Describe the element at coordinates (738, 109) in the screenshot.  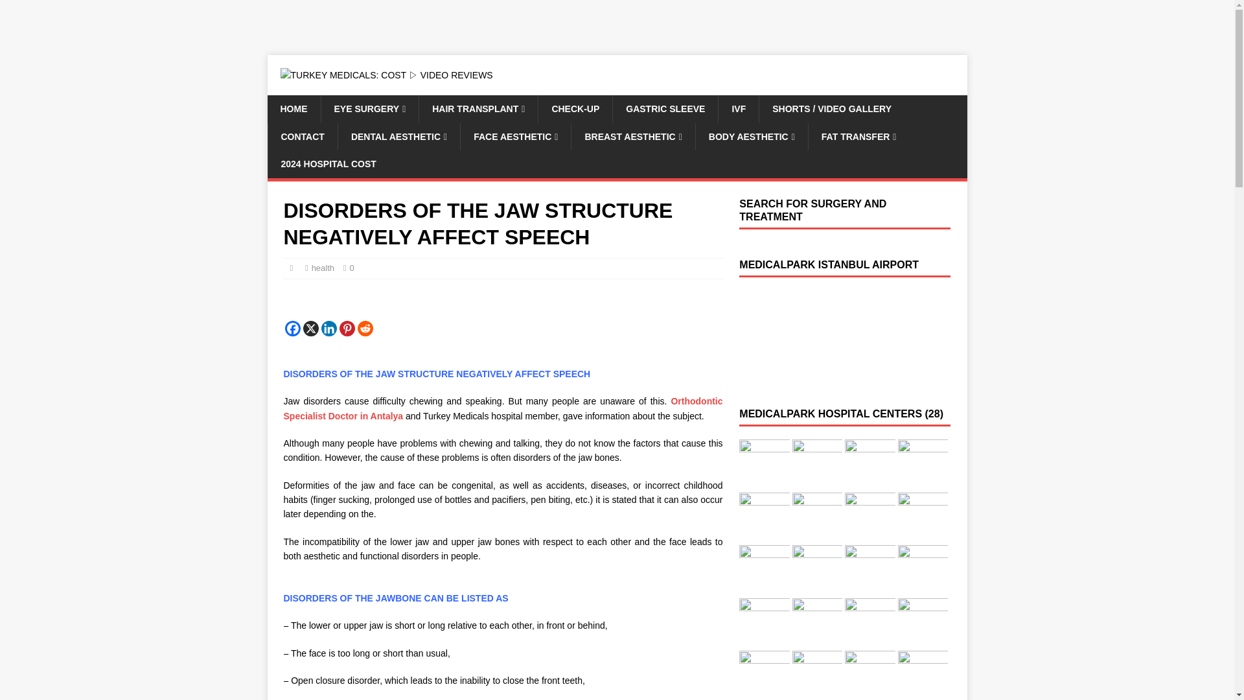
I see `IVF` at that location.